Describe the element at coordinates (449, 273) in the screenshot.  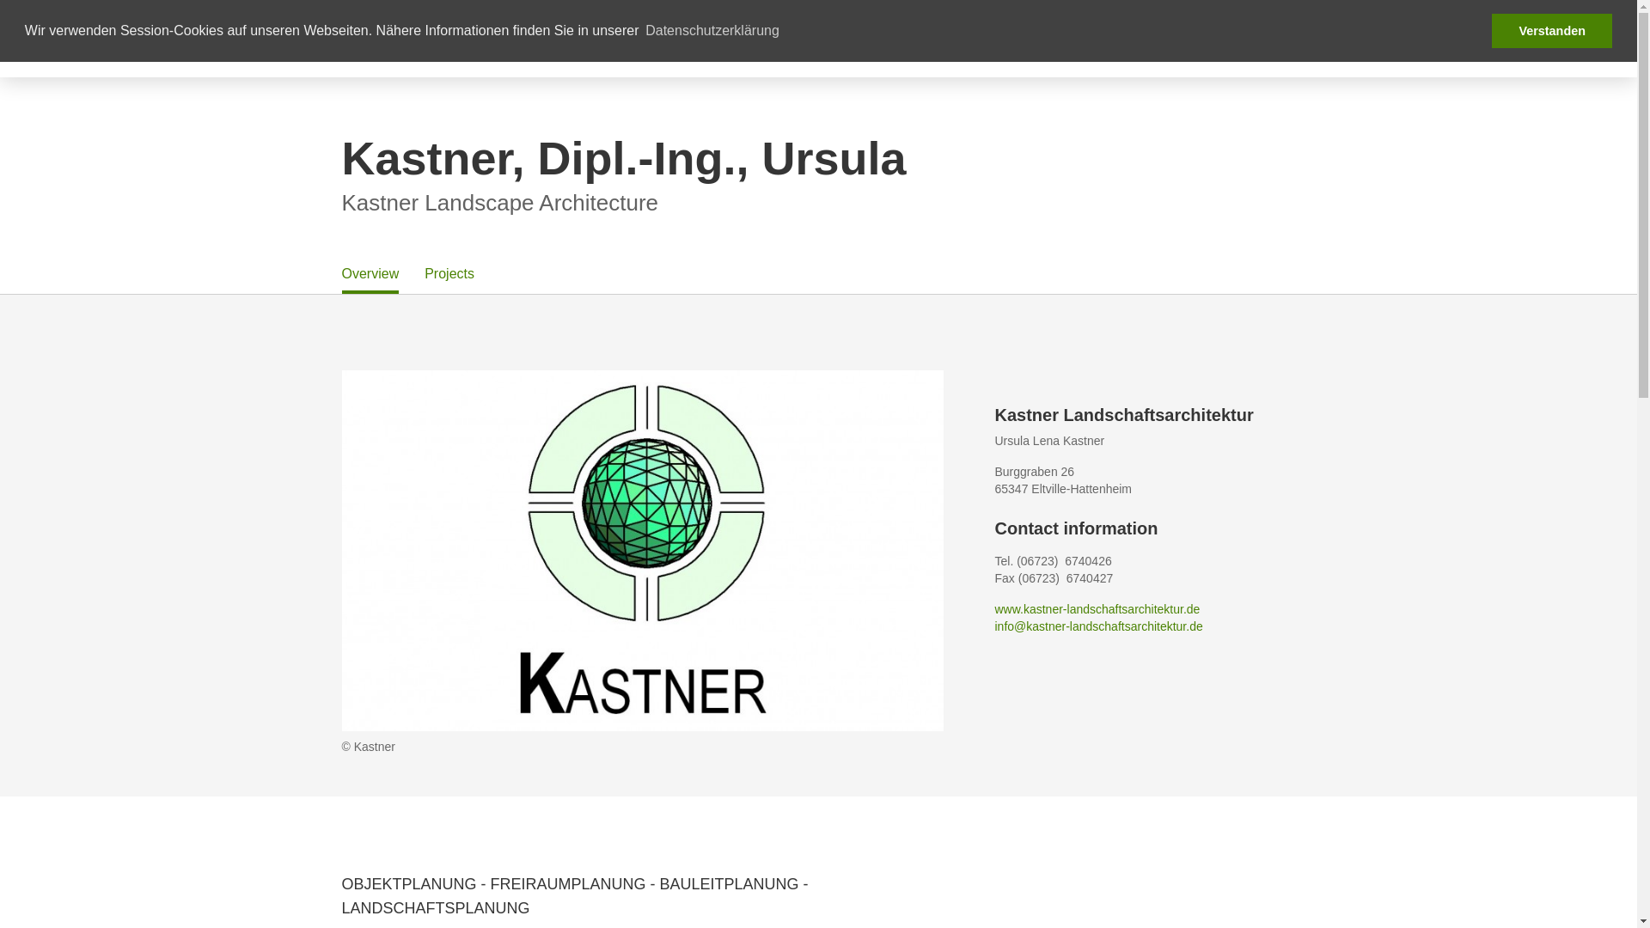
I see `Projects` at that location.